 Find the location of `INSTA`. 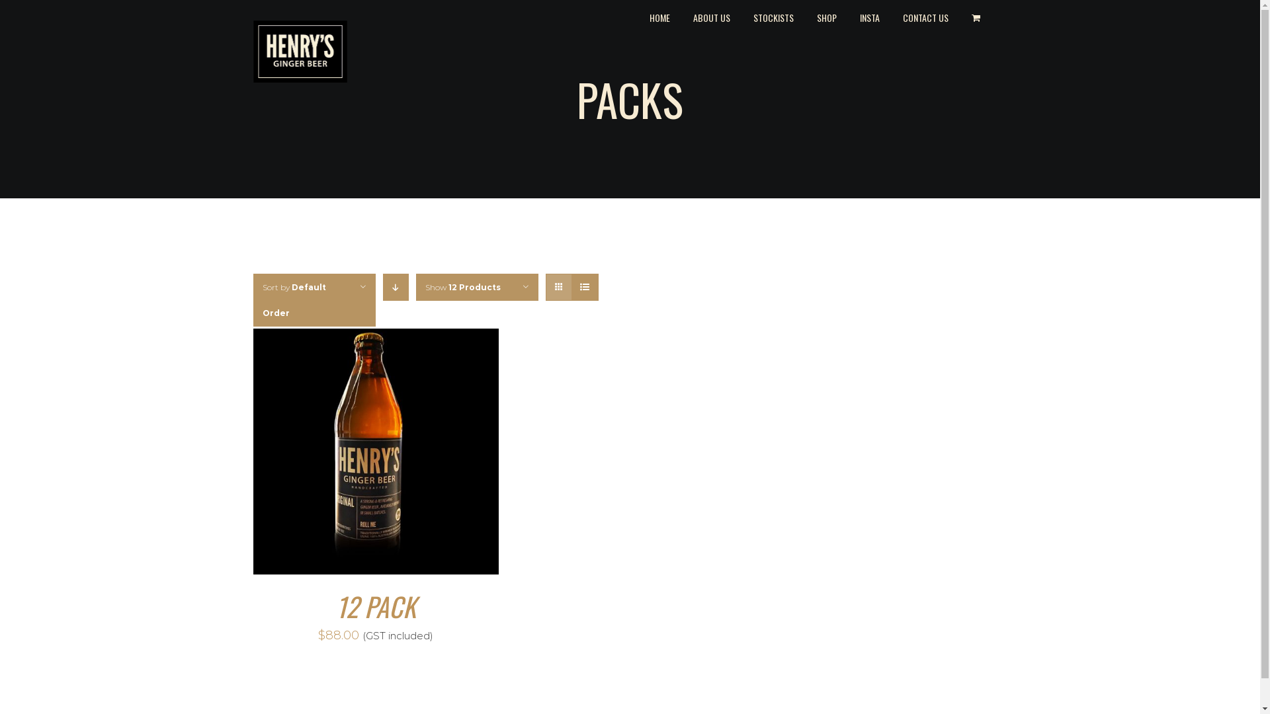

INSTA is located at coordinates (870, 17).